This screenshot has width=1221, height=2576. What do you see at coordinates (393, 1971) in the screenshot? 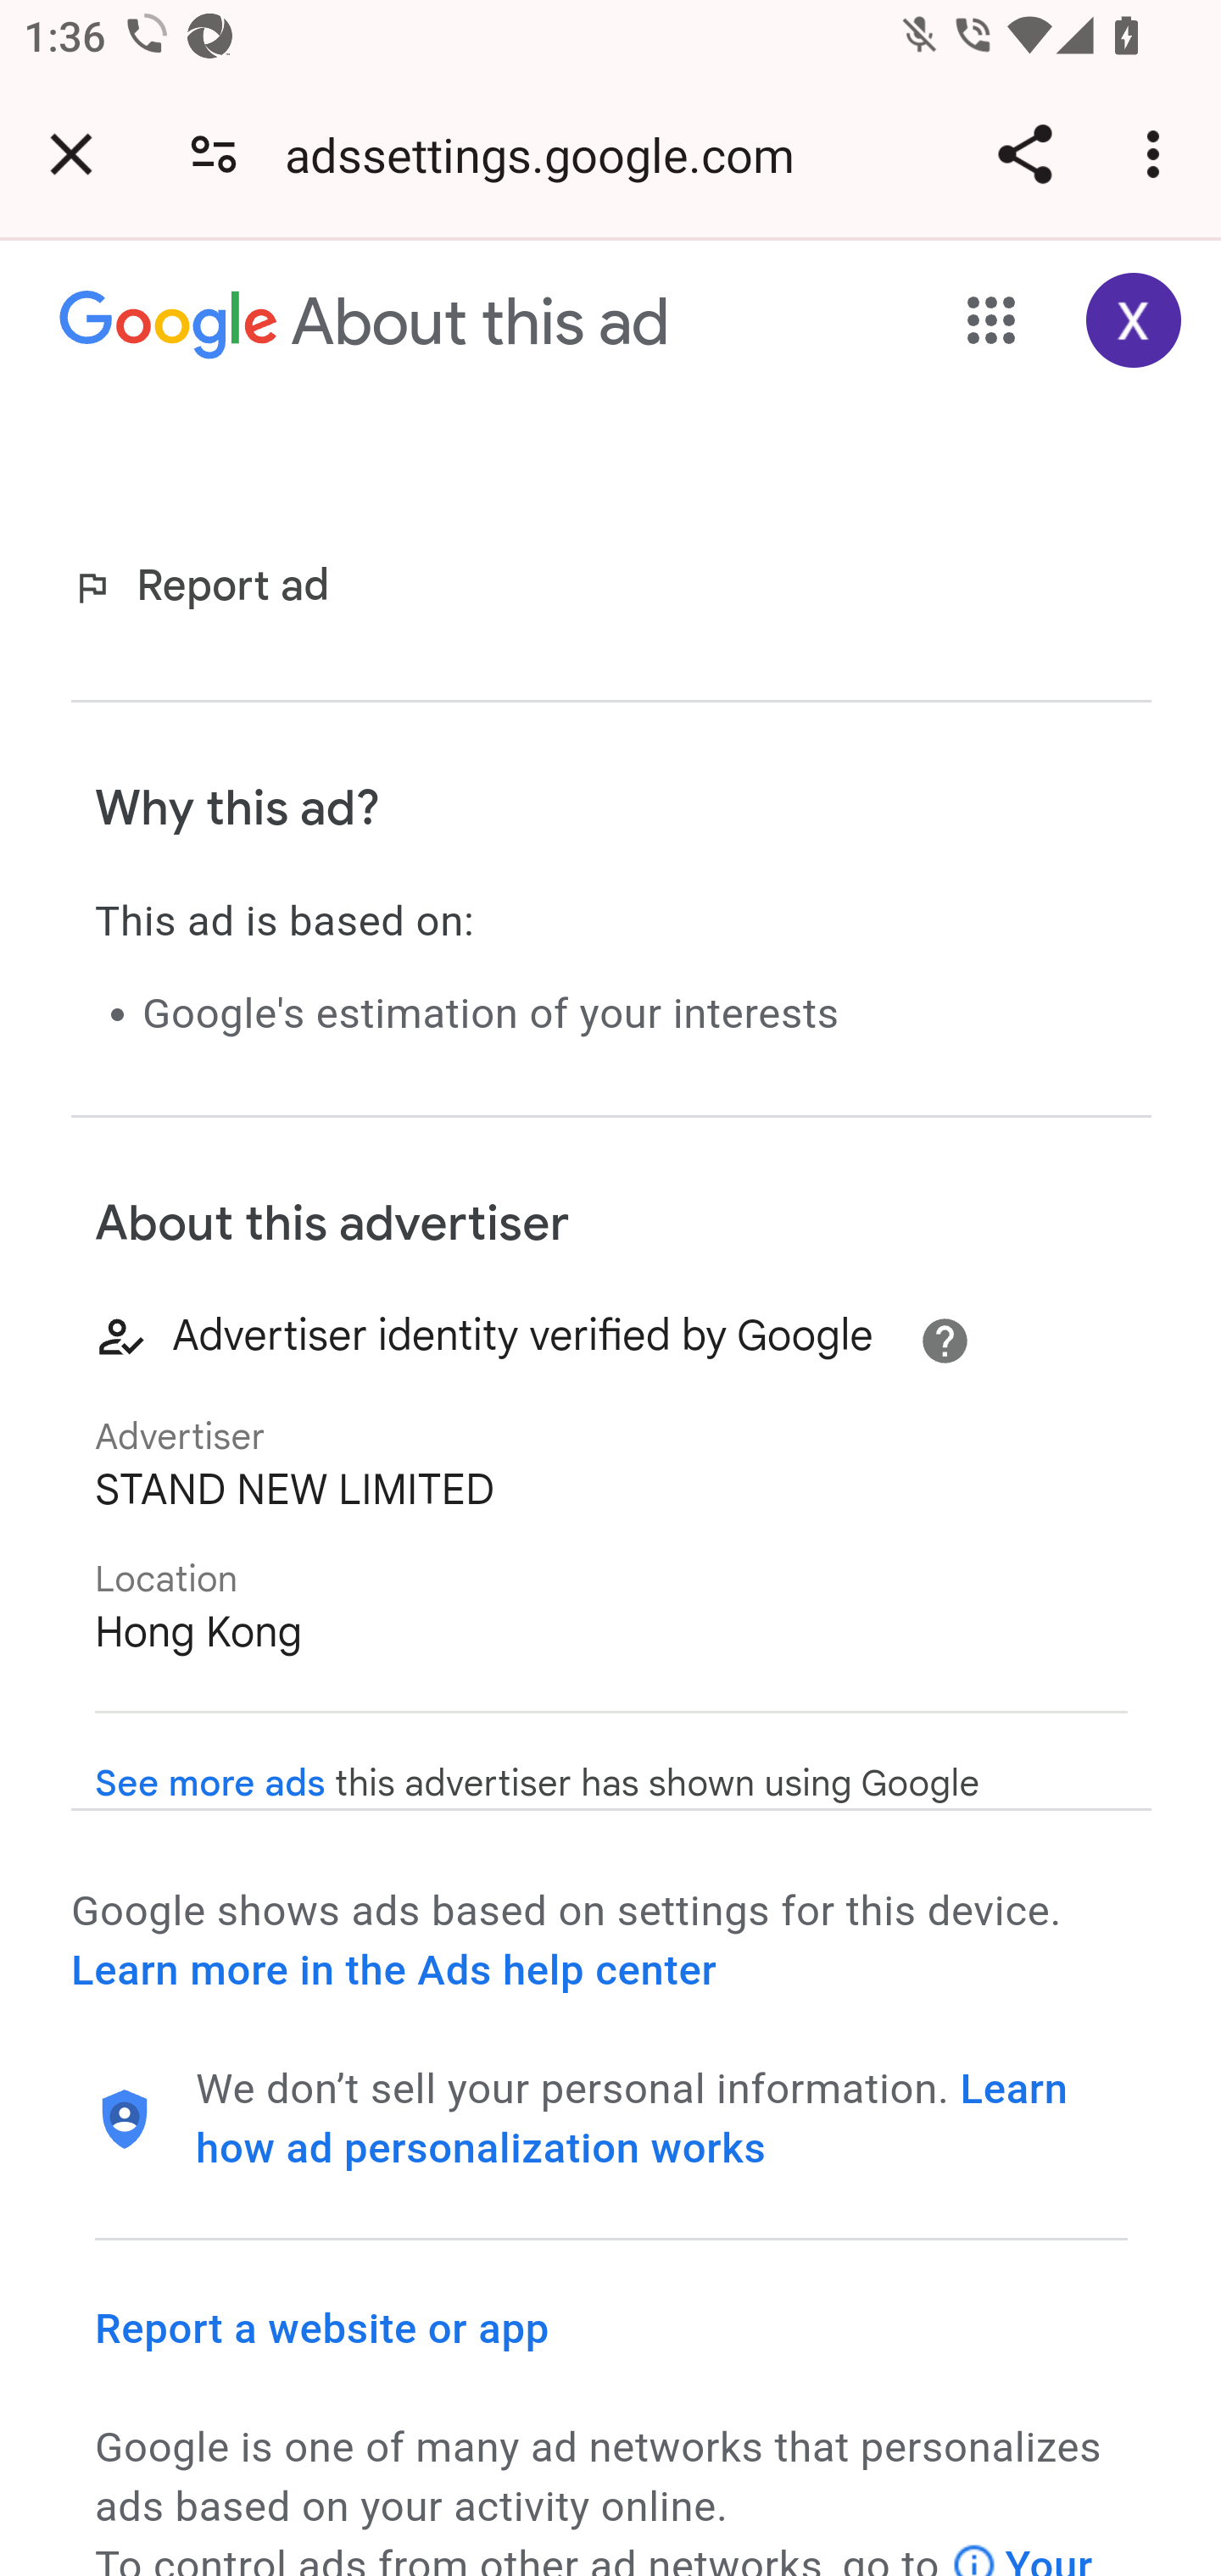
I see `Learn more in the Ads help center` at bounding box center [393, 1971].